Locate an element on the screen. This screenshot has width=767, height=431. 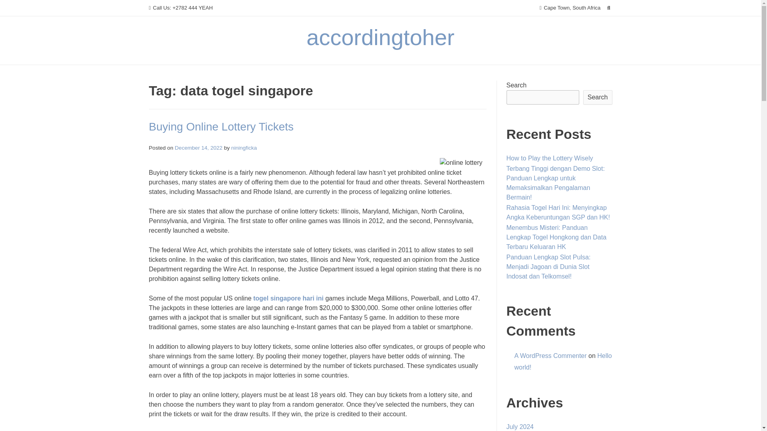
accordingtoher is located at coordinates (380, 37).